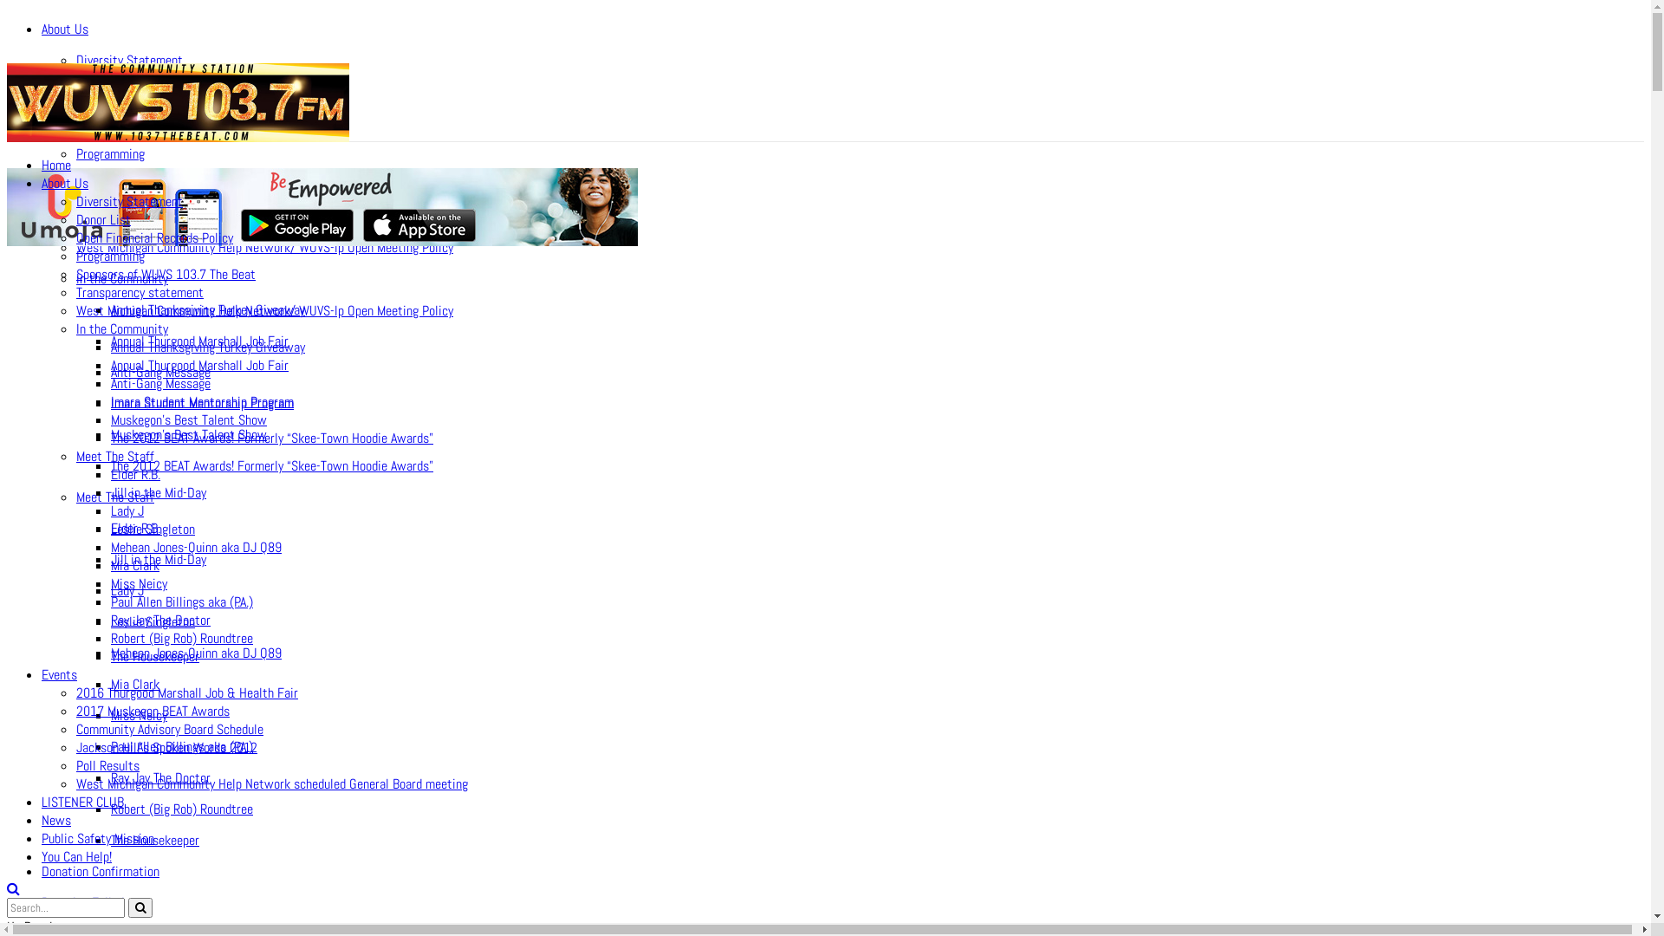  What do you see at coordinates (203, 402) in the screenshot?
I see `Imara Student Mentorship Program` at bounding box center [203, 402].